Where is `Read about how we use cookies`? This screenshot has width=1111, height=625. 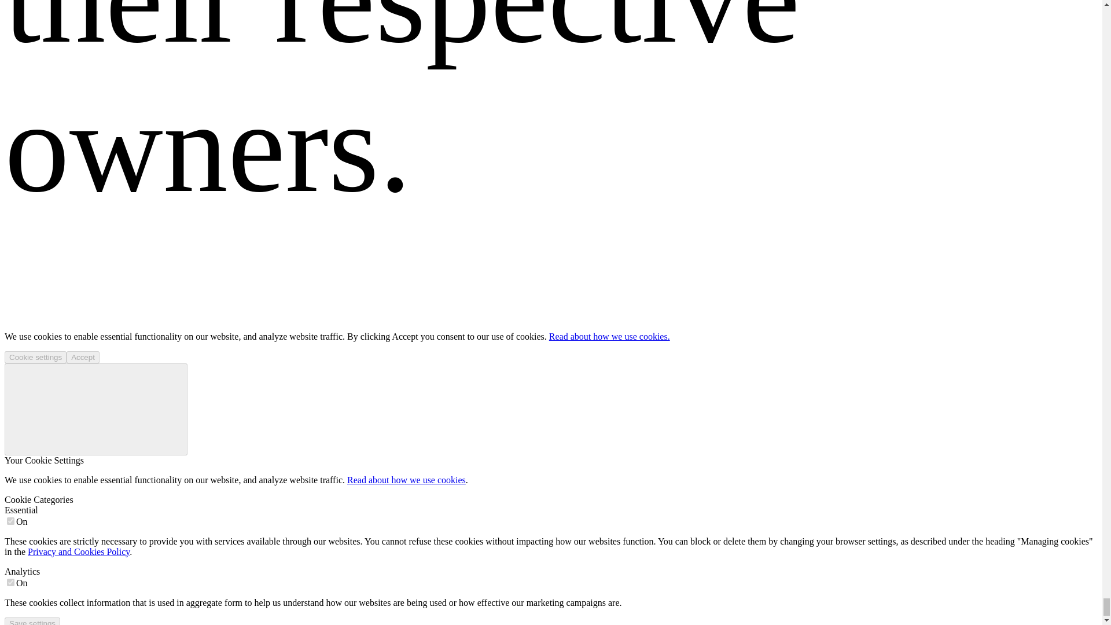
Read about how we use cookies is located at coordinates (406, 480).